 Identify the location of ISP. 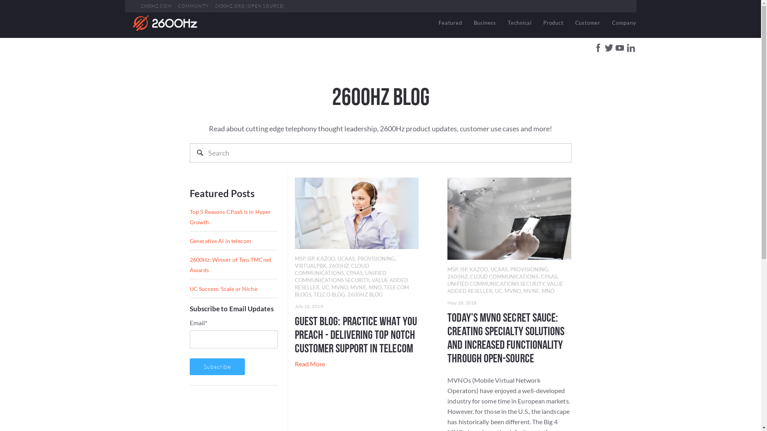
(463, 269).